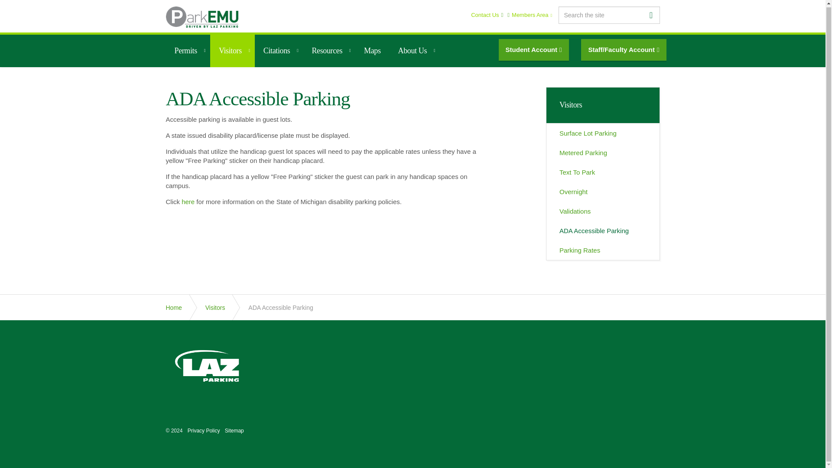  Describe the element at coordinates (534, 49) in the screenshot. I see `Student Account` at that location.